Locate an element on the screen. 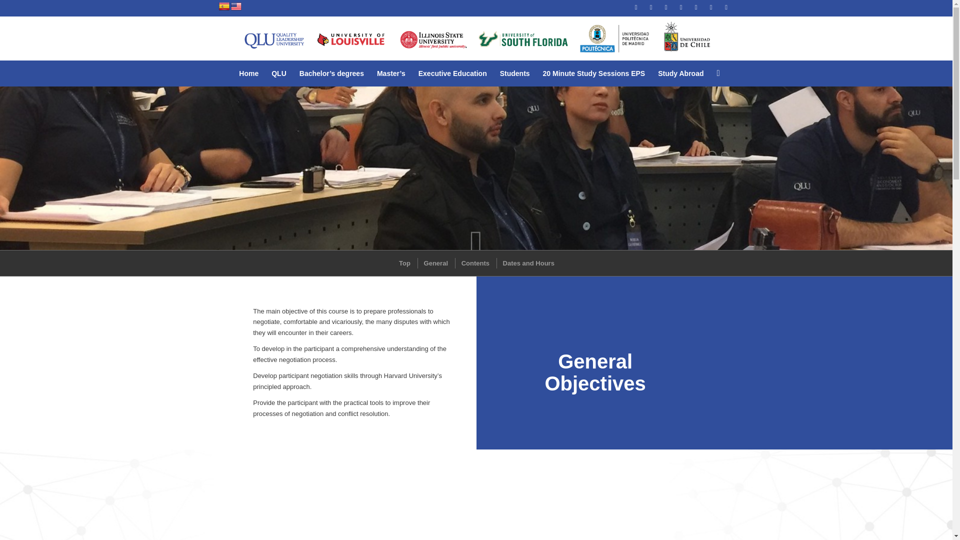 Image resolution: width=960 pixels, height=540 pixels. Rss is located at coordinates (636, 7).